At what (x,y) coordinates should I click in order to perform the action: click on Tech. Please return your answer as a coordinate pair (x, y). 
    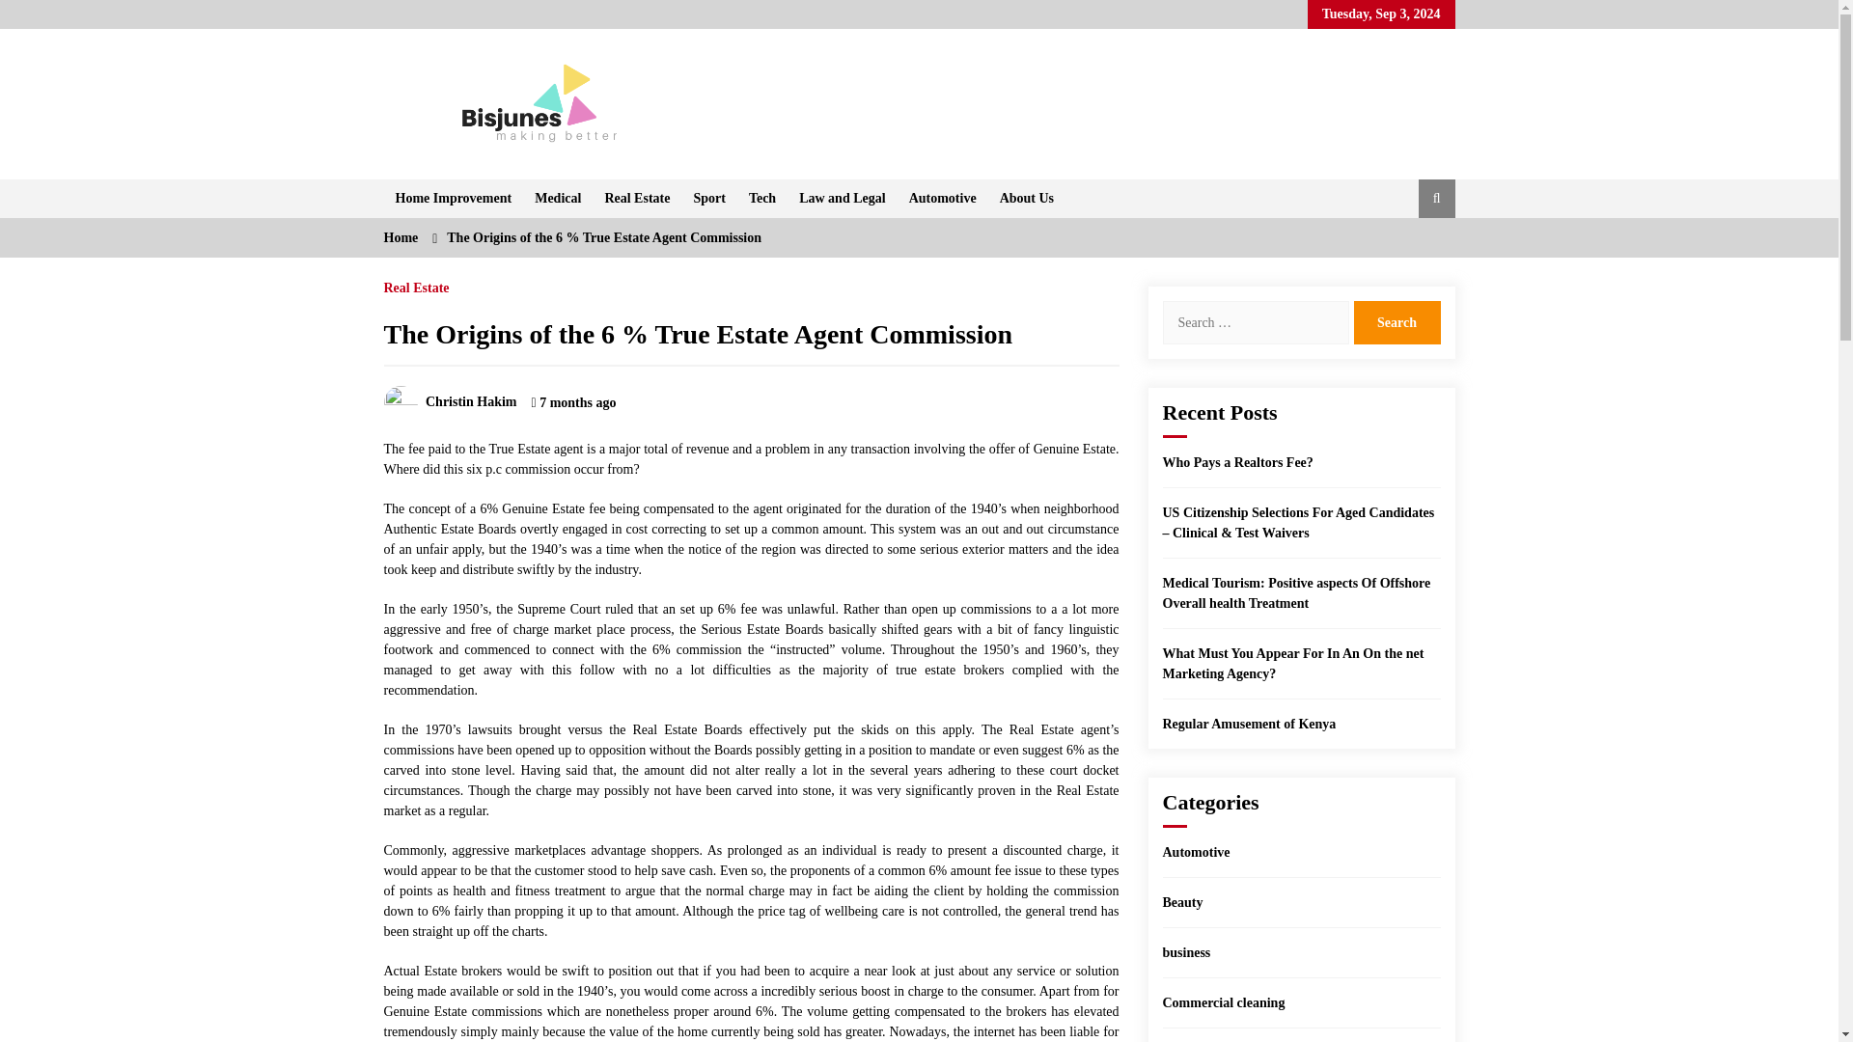
    Looking at the image, I should click on (762, 198).